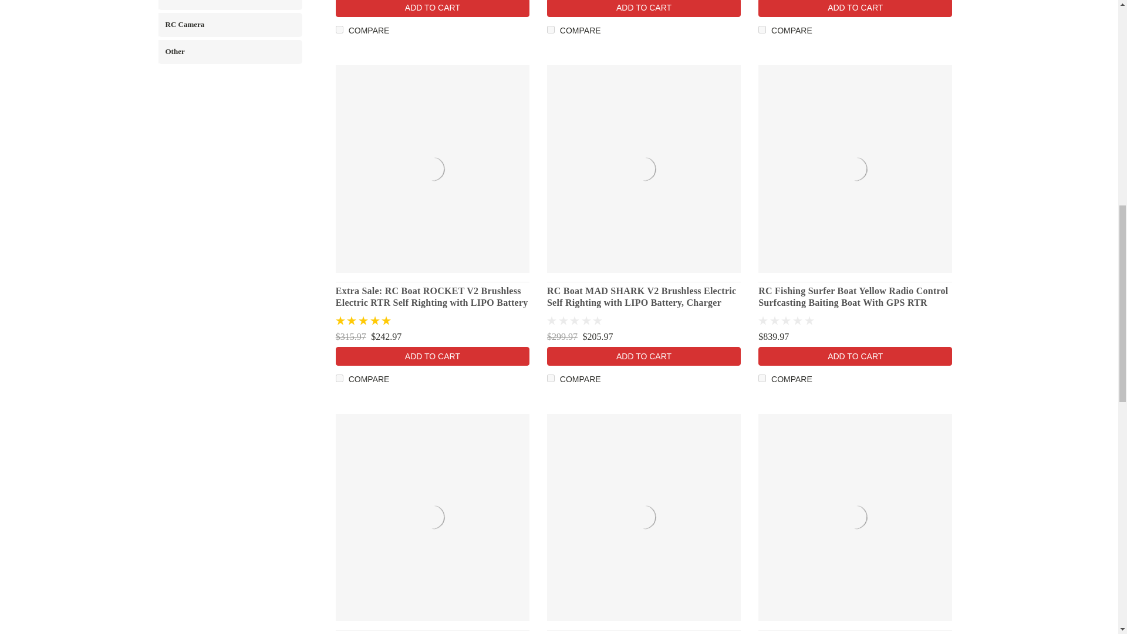  I want to click on 3005, so click(551, 29).